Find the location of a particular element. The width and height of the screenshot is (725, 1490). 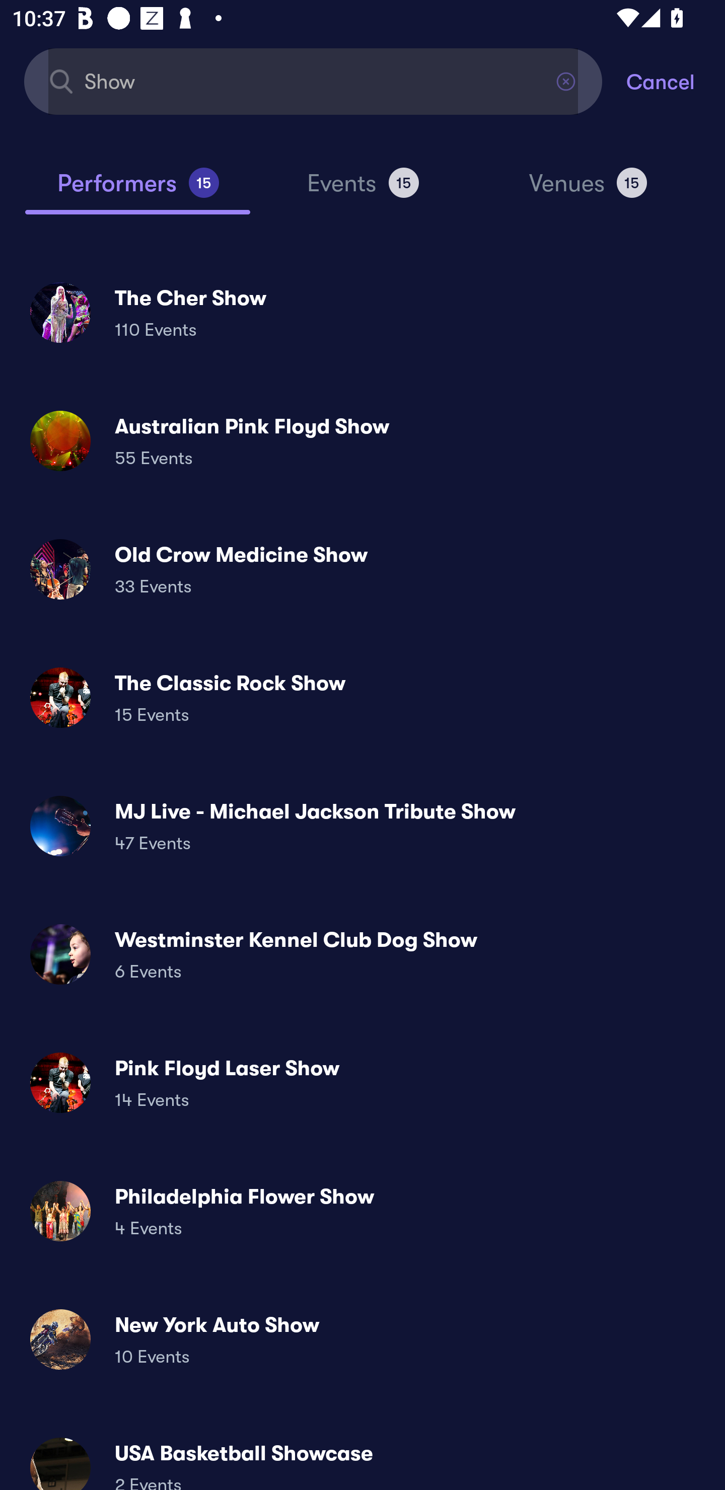

USA Basketball Showcase 2 Events is located at coordinates (362, 1456).